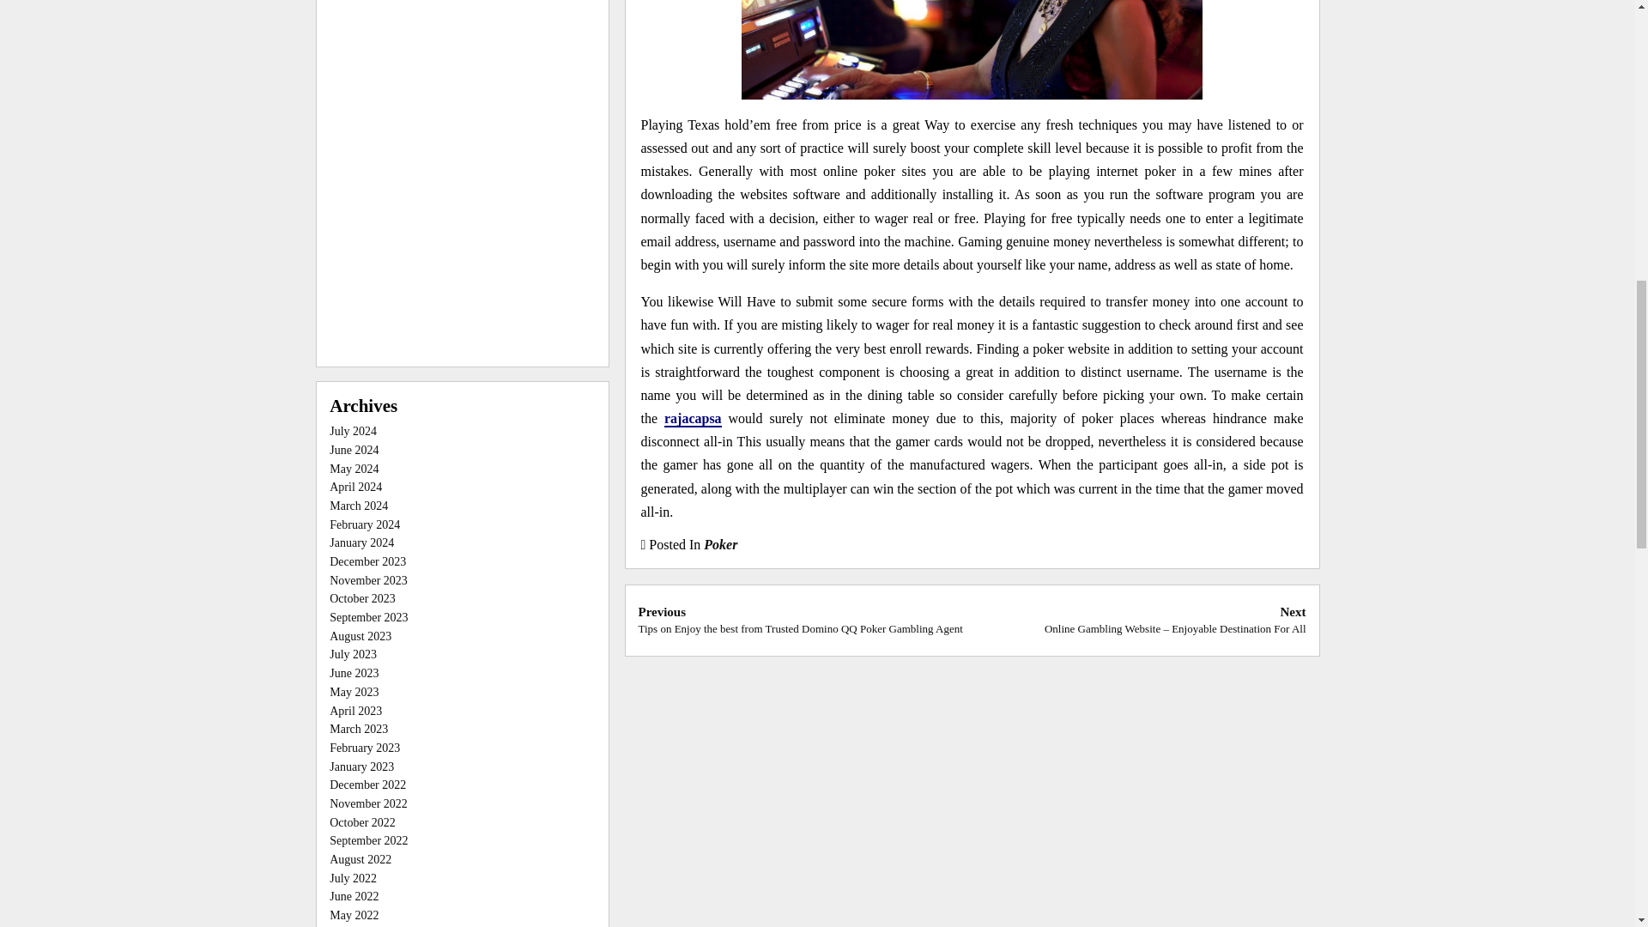  What do you see at coordinates (719, 544) in the screenshot?
I see `Poker` at bounding box center [719, 544].